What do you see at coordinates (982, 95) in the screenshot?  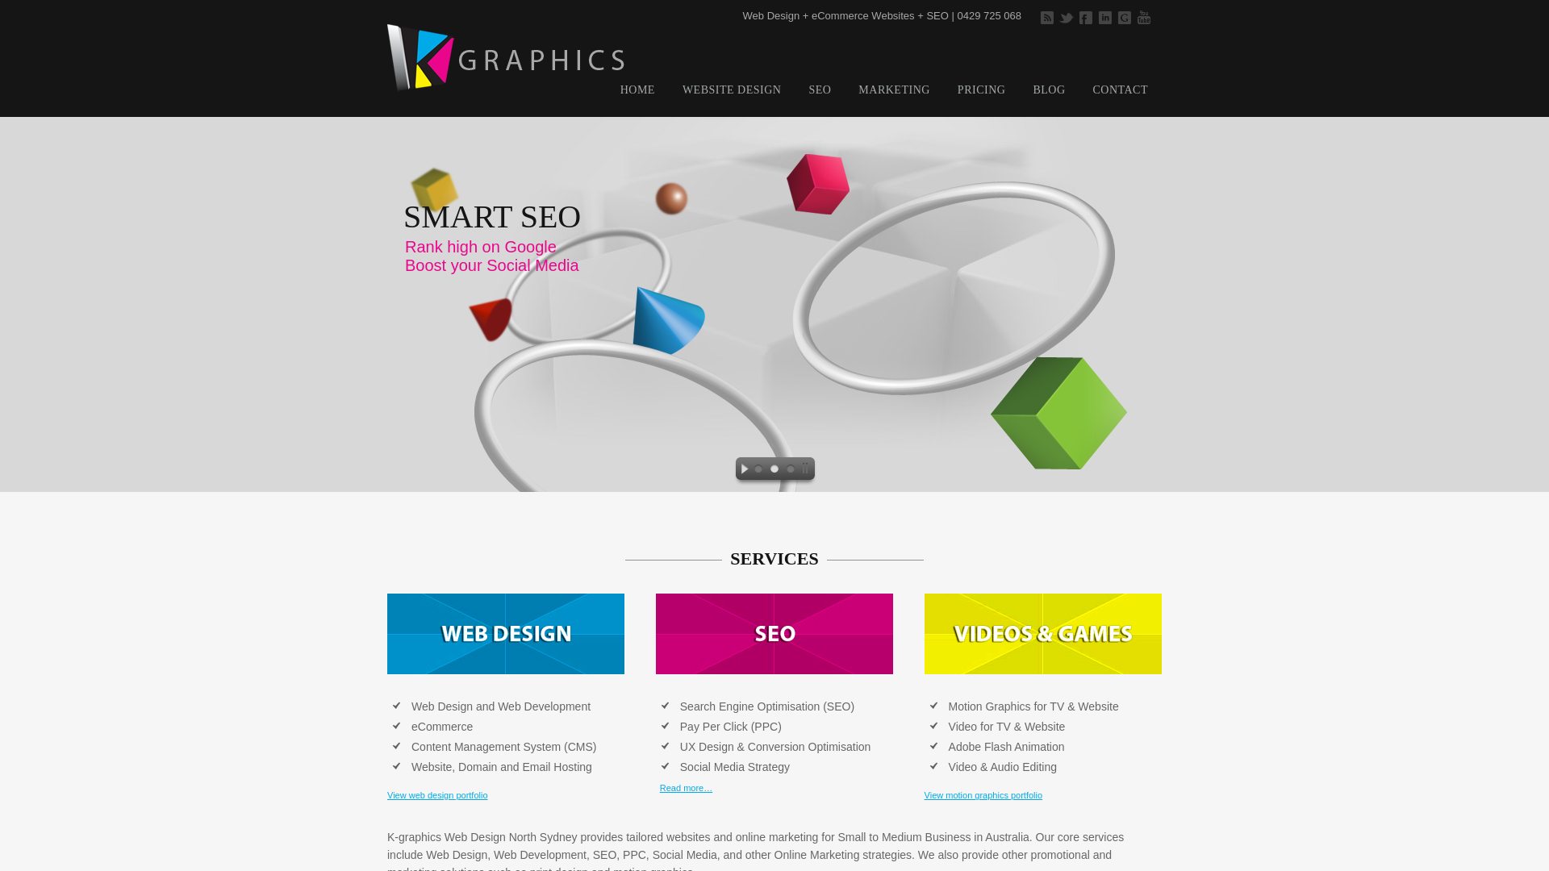 I see `PRICING` at bounding box center [982, 95].